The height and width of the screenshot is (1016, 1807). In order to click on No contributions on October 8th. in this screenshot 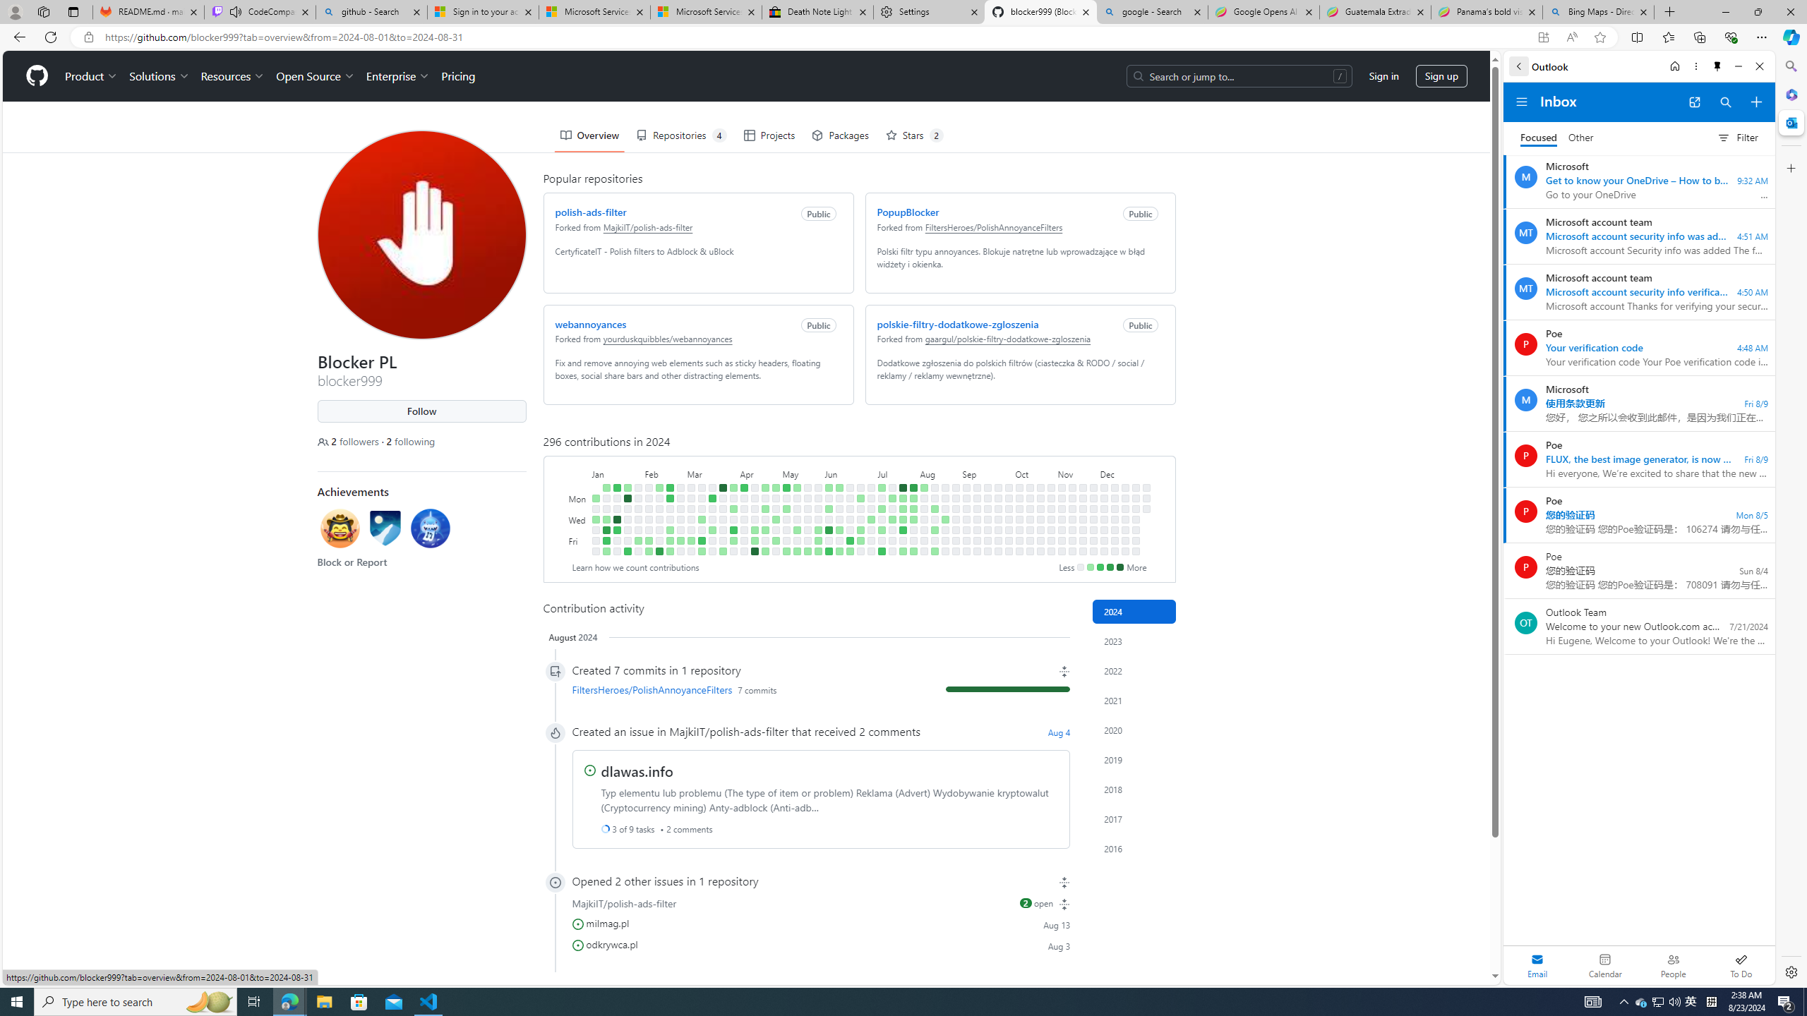, I will do `click(1019, 509)`.